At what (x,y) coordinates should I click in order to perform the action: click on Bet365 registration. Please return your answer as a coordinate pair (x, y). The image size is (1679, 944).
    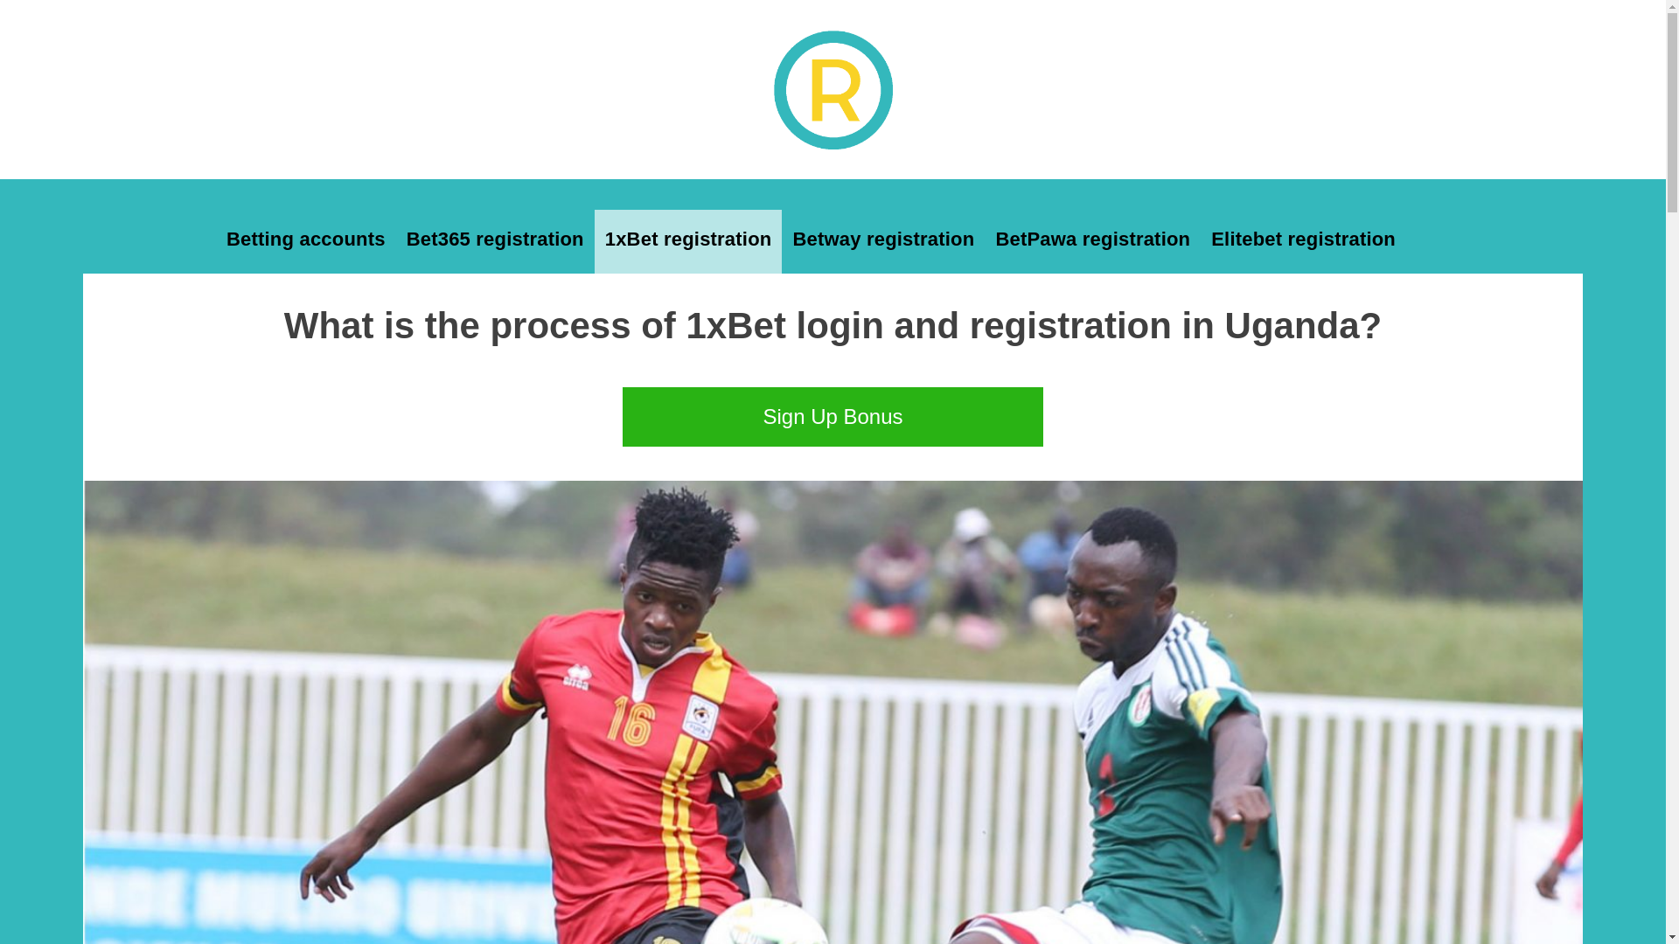
    Looking at the image, I should click on (495, 239).